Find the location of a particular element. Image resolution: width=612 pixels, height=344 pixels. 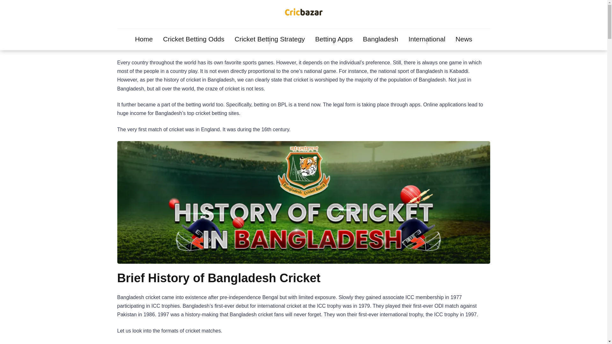

Bangladesh is located at coordinates (381, 39).